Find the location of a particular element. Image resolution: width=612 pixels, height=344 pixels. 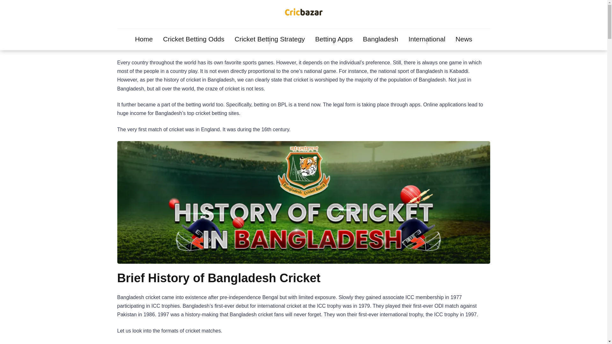

Bangladesh is located at coordinates (381, 39).